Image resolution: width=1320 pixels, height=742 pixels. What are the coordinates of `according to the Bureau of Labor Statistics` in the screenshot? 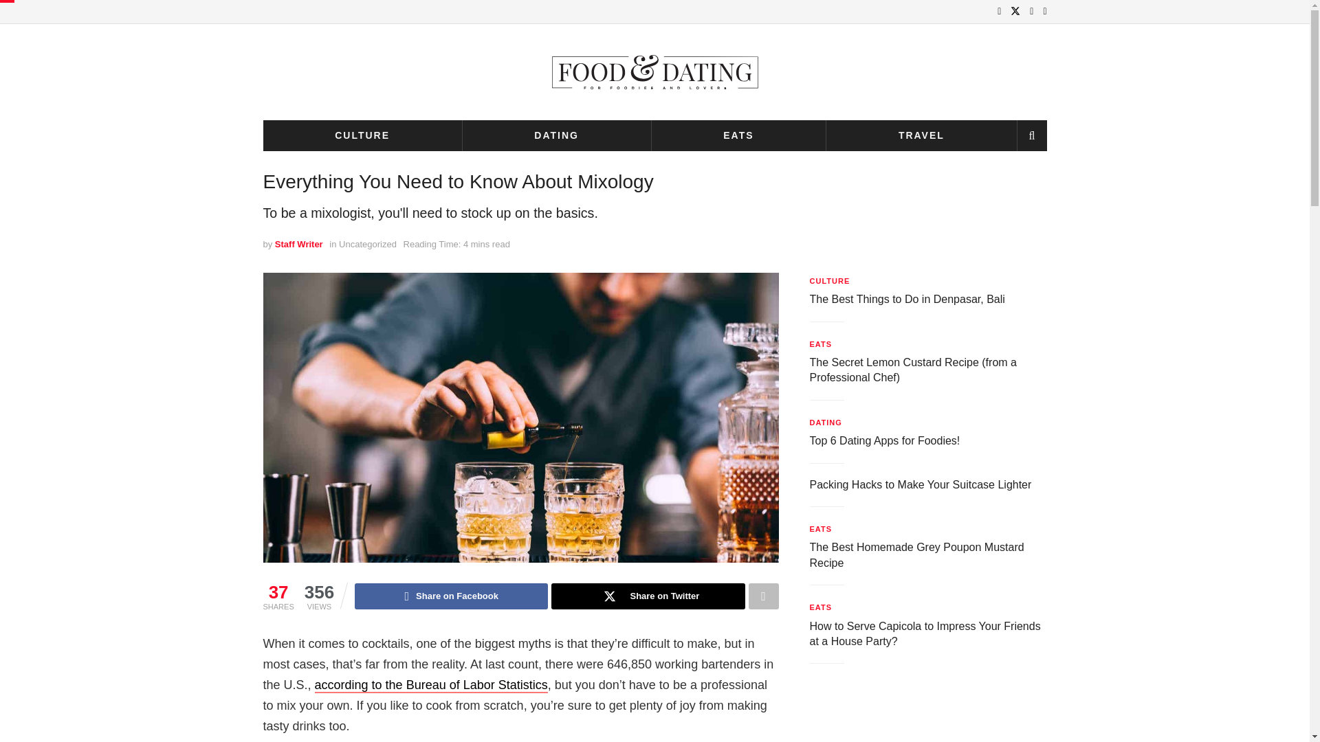 It's located at (431, 686).